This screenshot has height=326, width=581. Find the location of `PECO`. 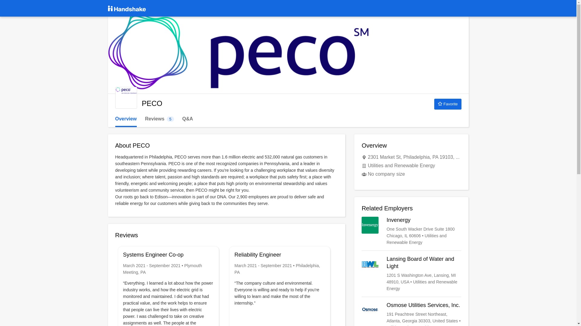

PECO is located at coordinates (126, 98).